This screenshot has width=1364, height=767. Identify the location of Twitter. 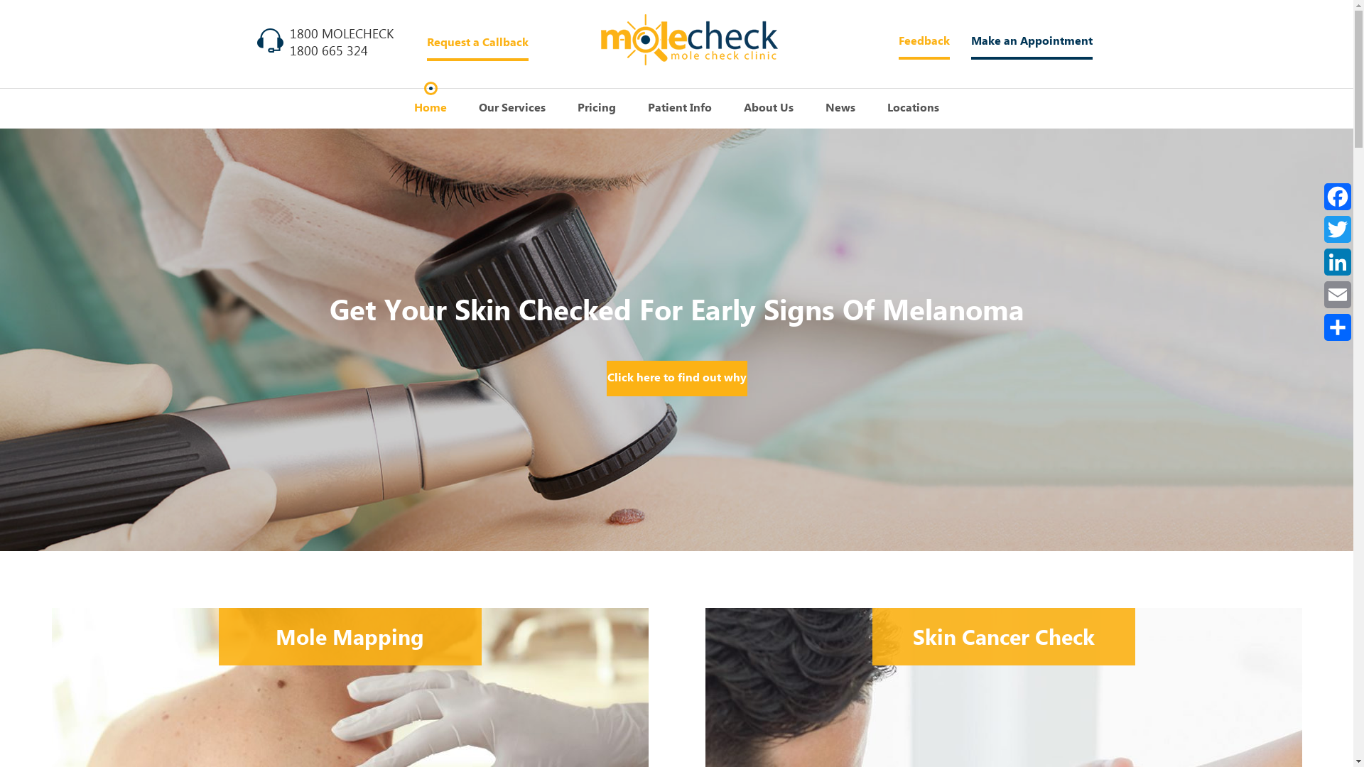
(1338, 229).